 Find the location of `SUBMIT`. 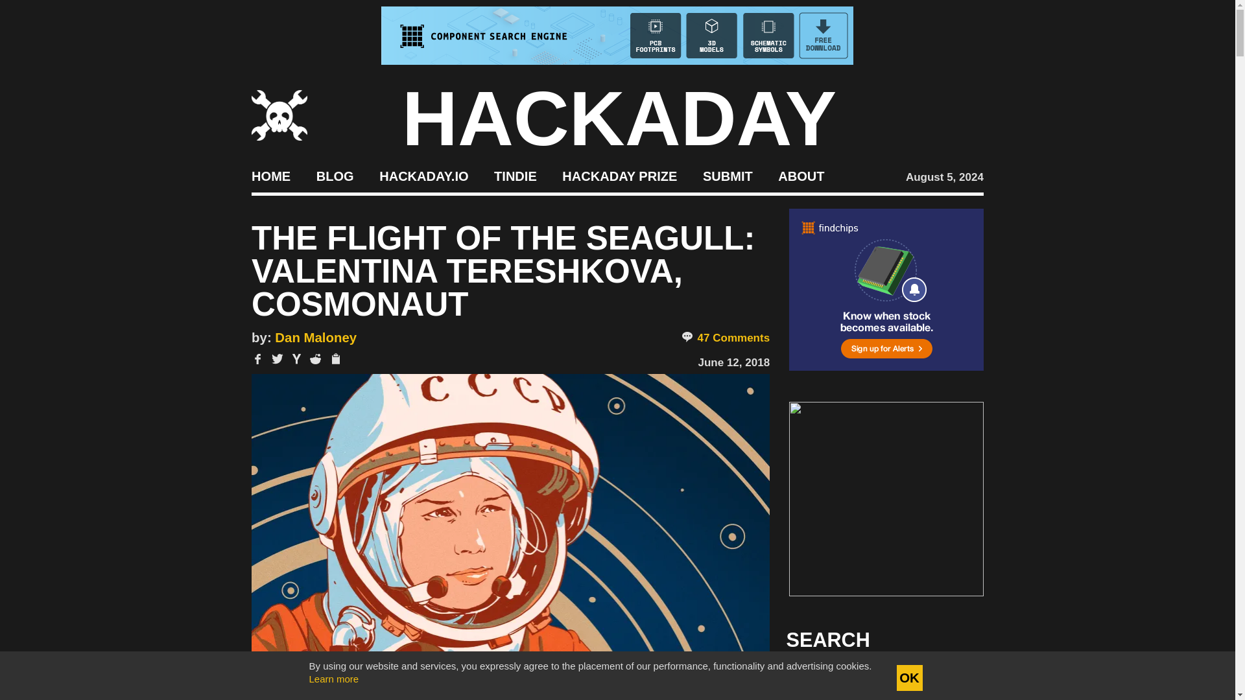

SUBMIT is located at coordinates (728, 175).